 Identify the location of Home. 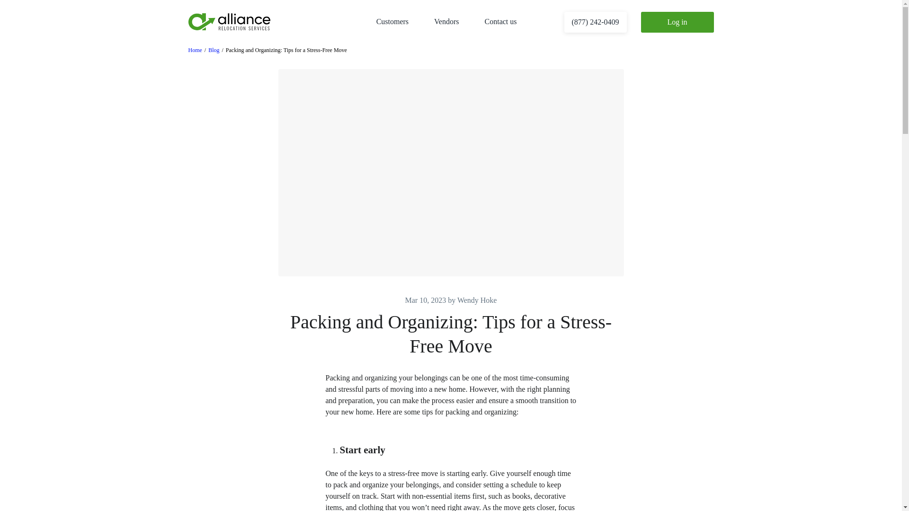
(195, 50).